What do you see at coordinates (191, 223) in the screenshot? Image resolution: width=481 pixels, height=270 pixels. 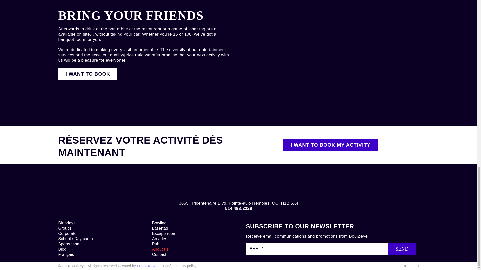 I see `Bowling` at bounding box center [191, 223].